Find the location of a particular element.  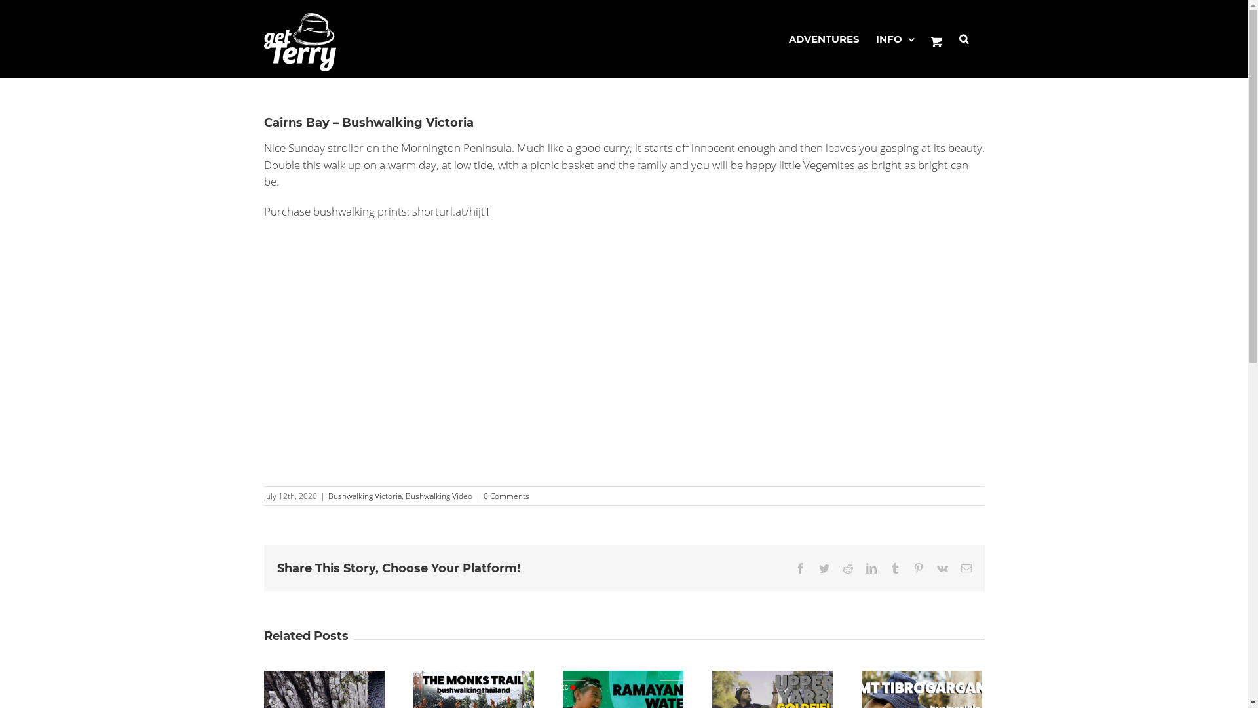

Tumblr is located at coordinates (895, 568).